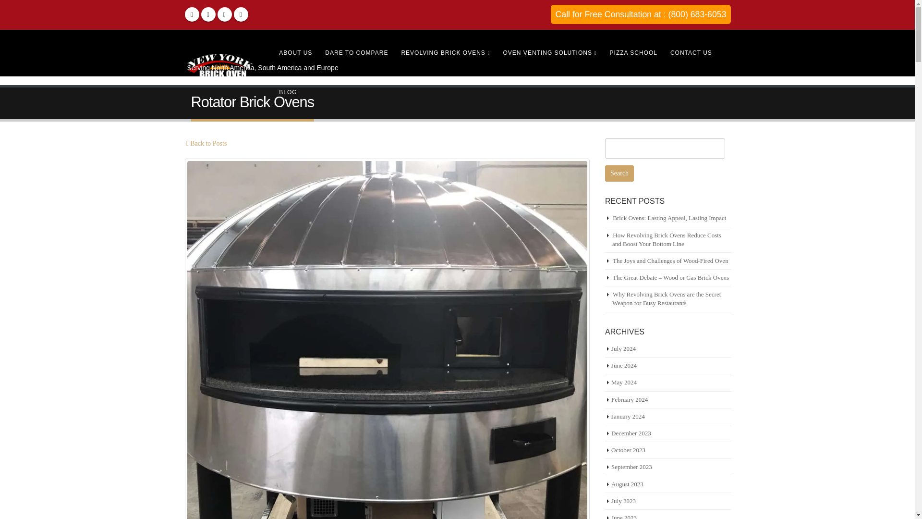 The height and width of the screenshot is (519, 922). What do you see at coordinates (356, 49) in the screenshot?
I see `DARE TO COMPARE` at bounding box center [356, 49].